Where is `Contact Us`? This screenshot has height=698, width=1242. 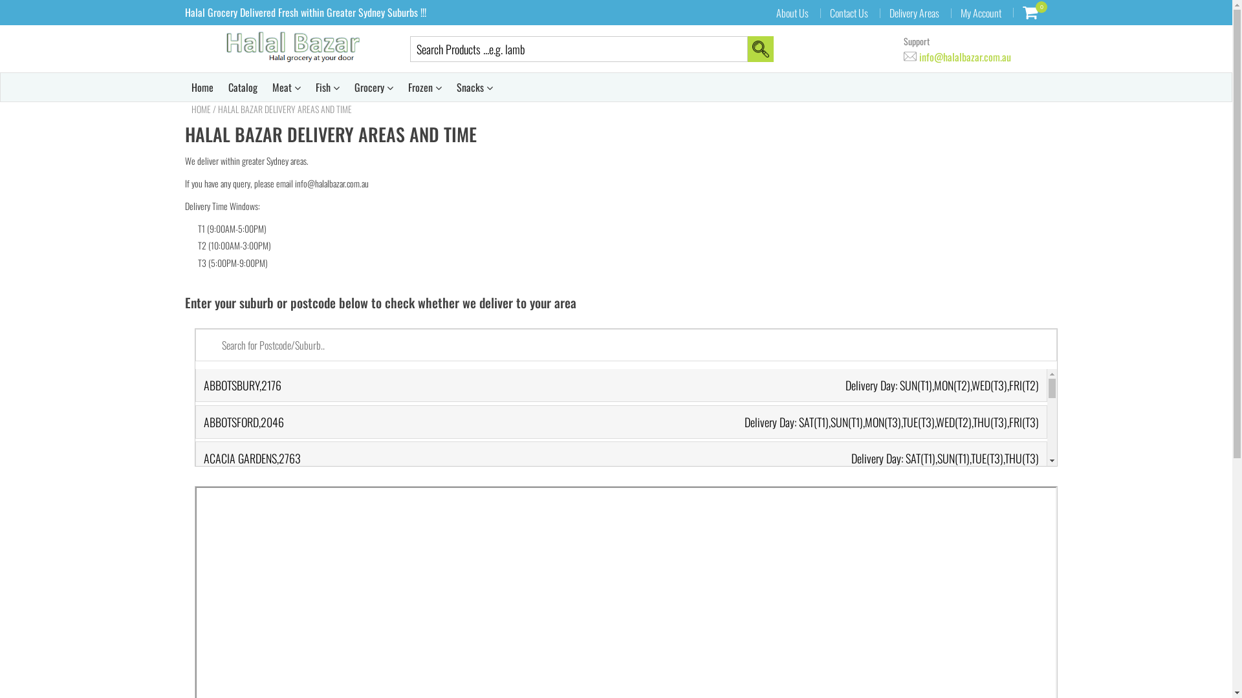 Contact Us is located at coordinates (849, 13).